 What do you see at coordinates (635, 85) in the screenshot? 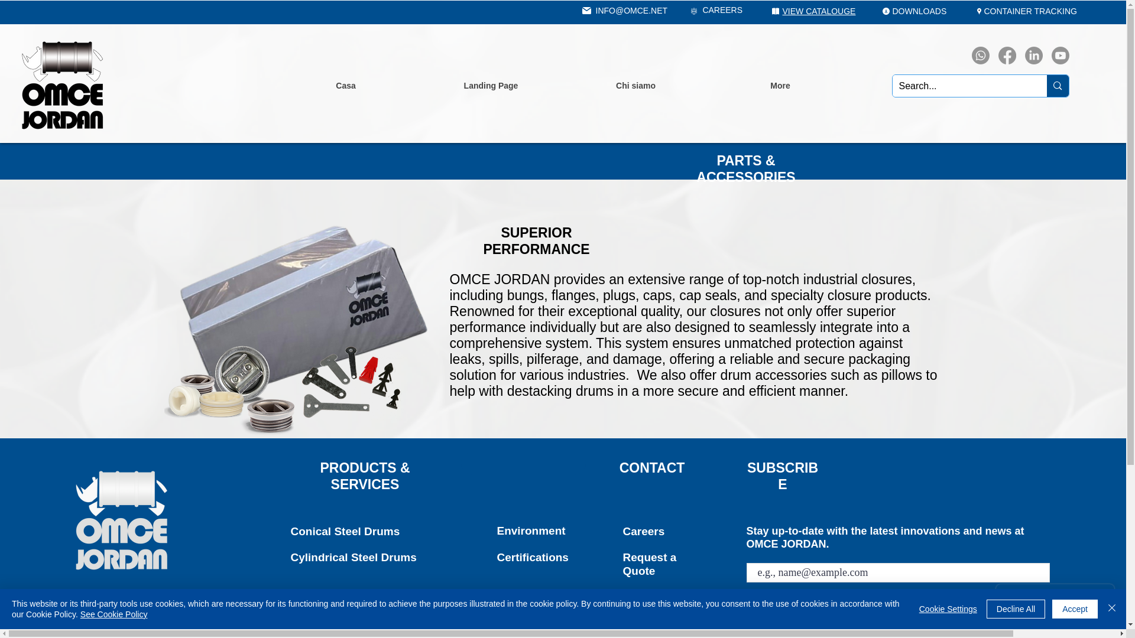
I see `Chi siamo` at bounding box center [635, 85].